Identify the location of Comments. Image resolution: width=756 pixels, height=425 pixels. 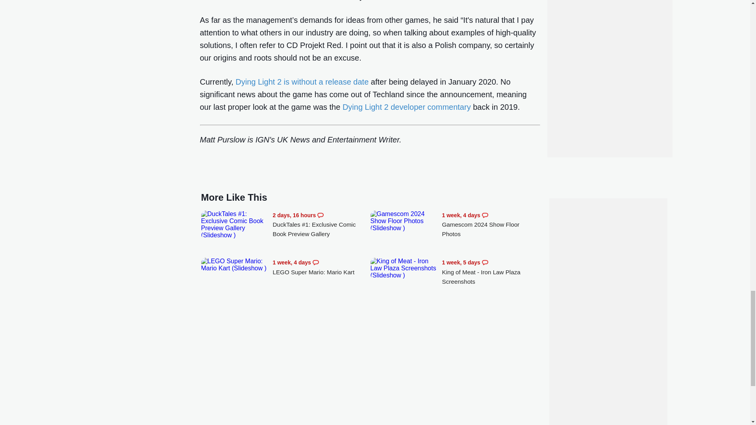
(485, 215).